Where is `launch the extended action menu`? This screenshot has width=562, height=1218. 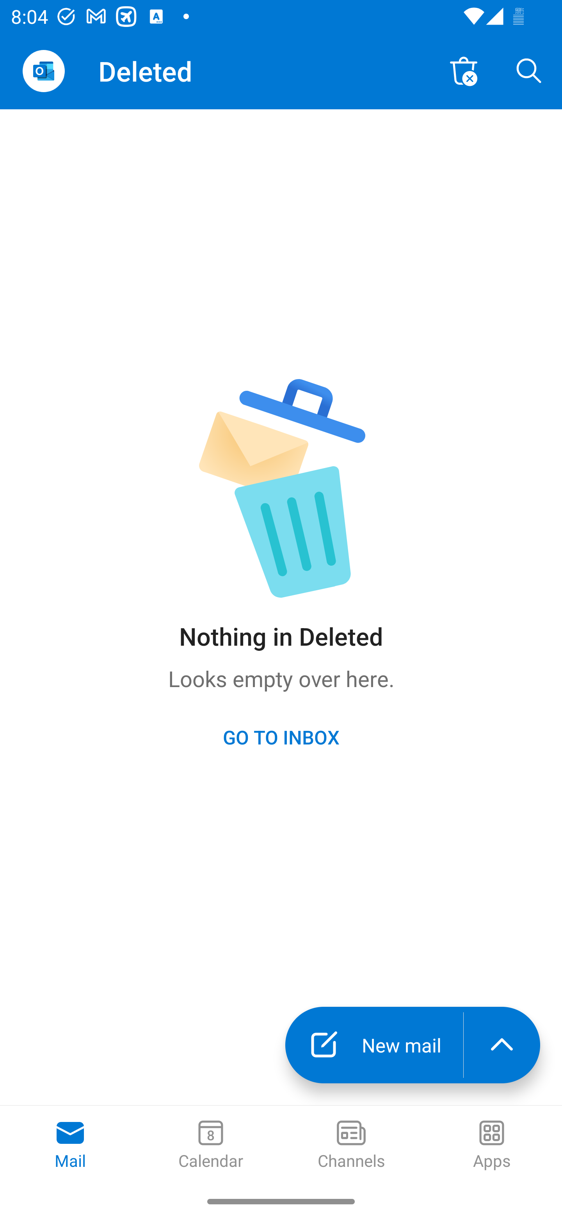 launch the extended action menu is located at coordinates (502, 1045).